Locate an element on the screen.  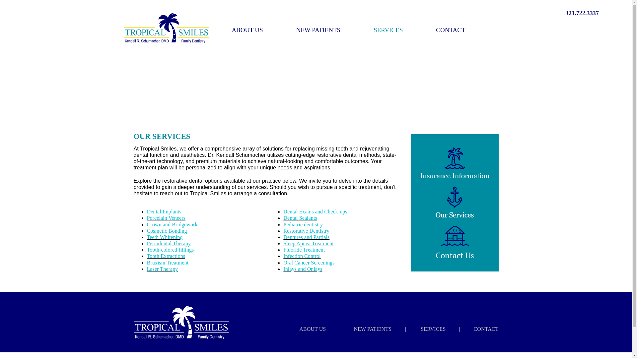
Periodontal Therapy is located at coordinates (169, 243).